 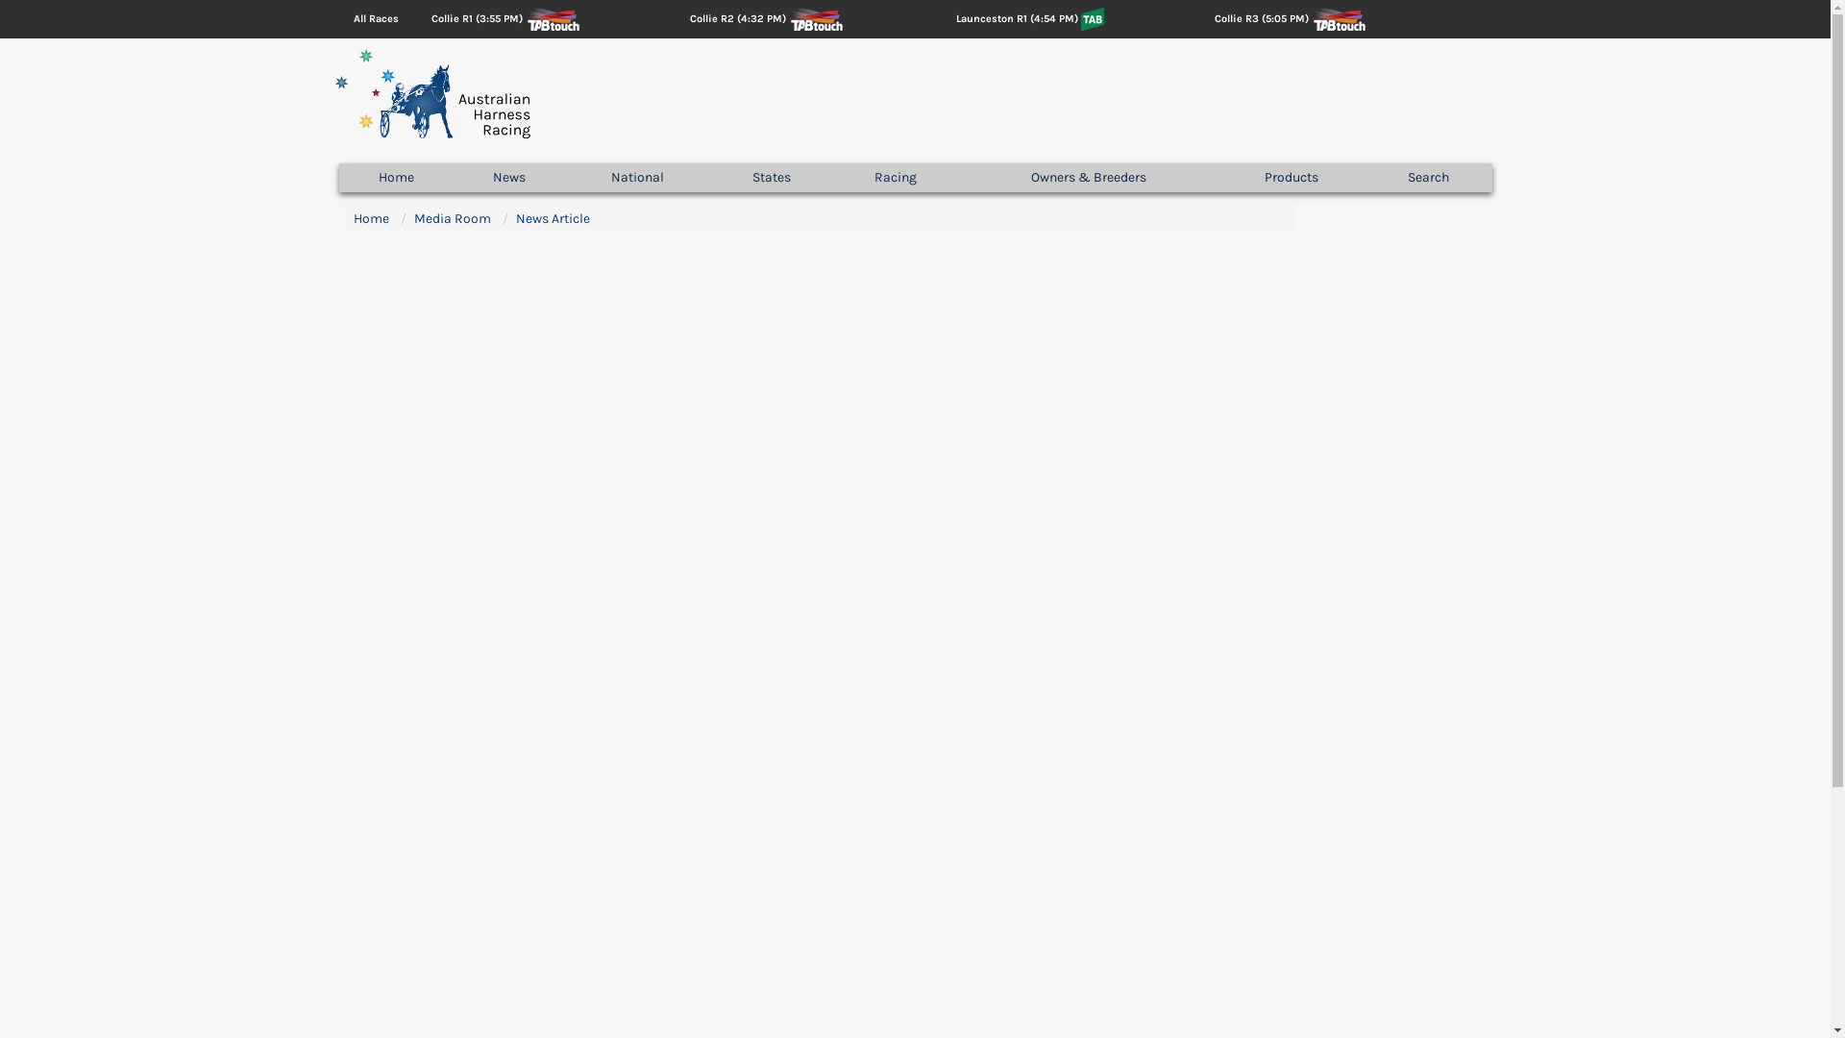 I want to click on Search, so click(x=1430, y=178).